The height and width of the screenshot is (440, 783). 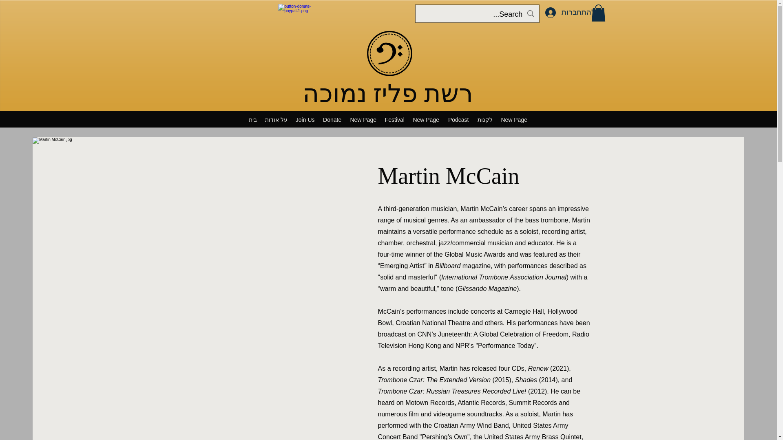 I want to click on New Page, so click(x=426, y=119).